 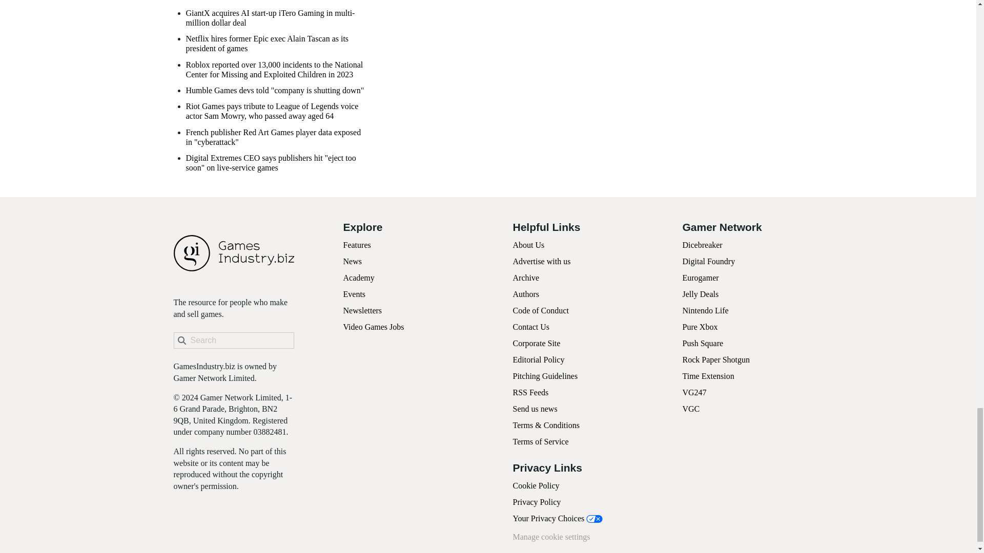 I want to click on News, so click(x=353, y=261).